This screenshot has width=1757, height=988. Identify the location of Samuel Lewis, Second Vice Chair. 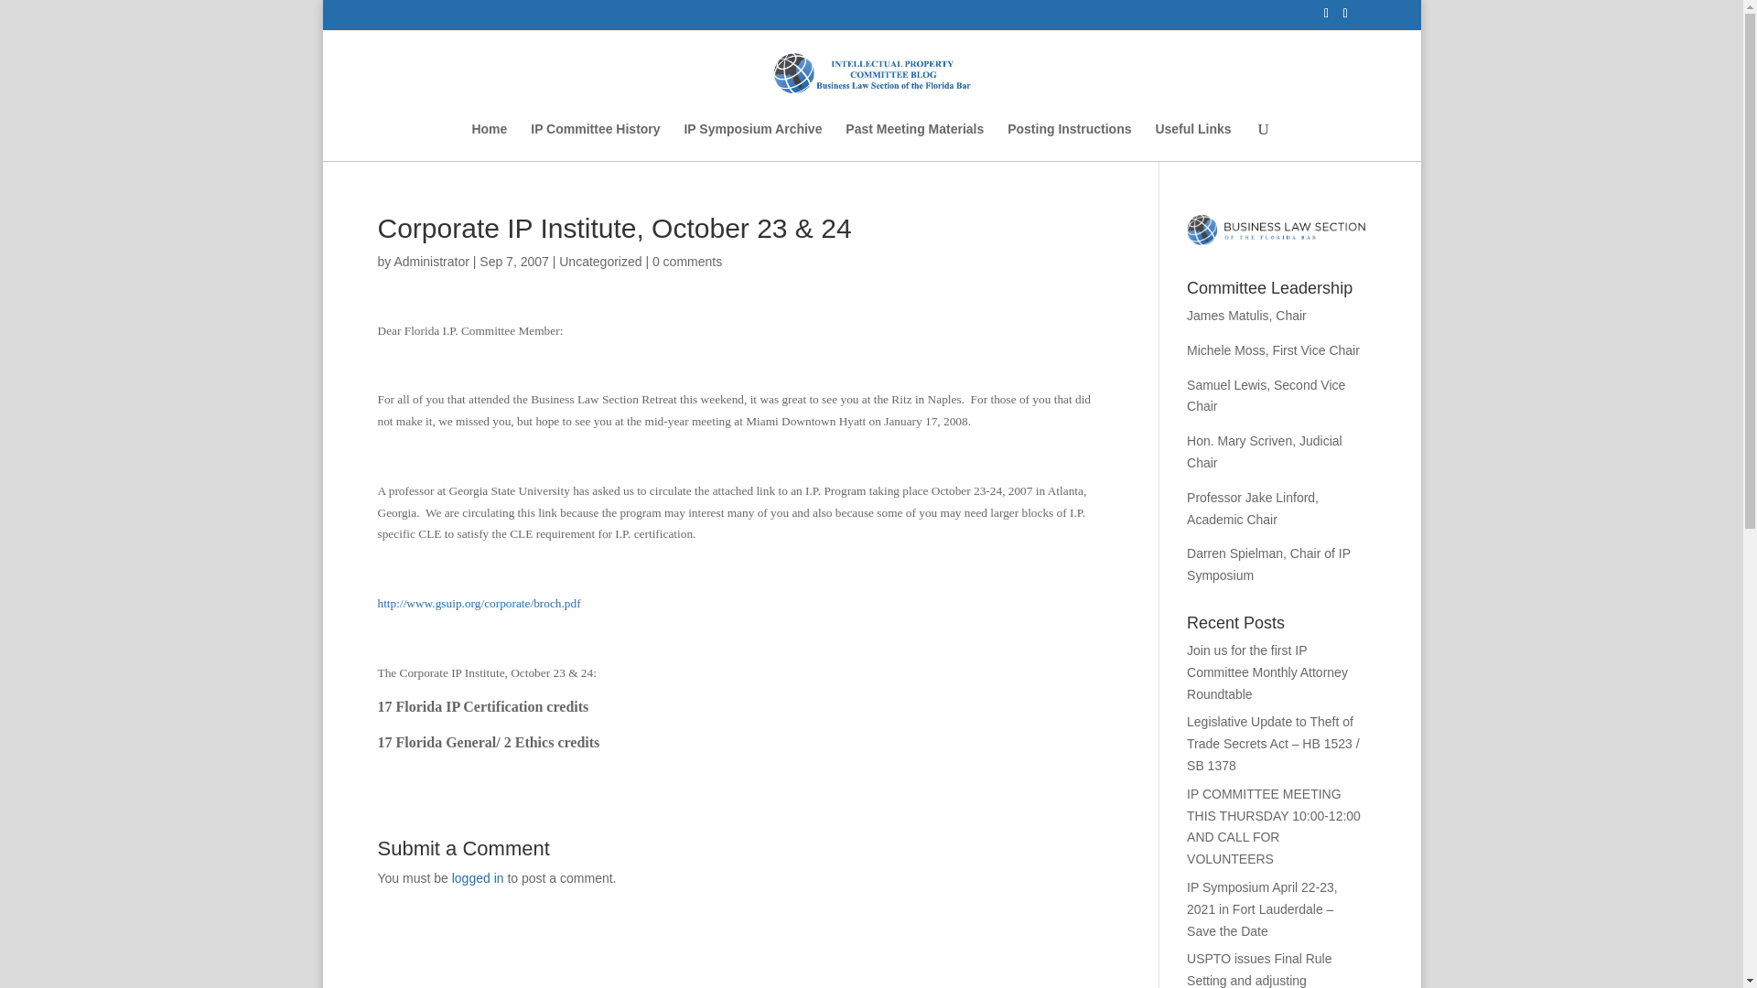
(1267, 395).